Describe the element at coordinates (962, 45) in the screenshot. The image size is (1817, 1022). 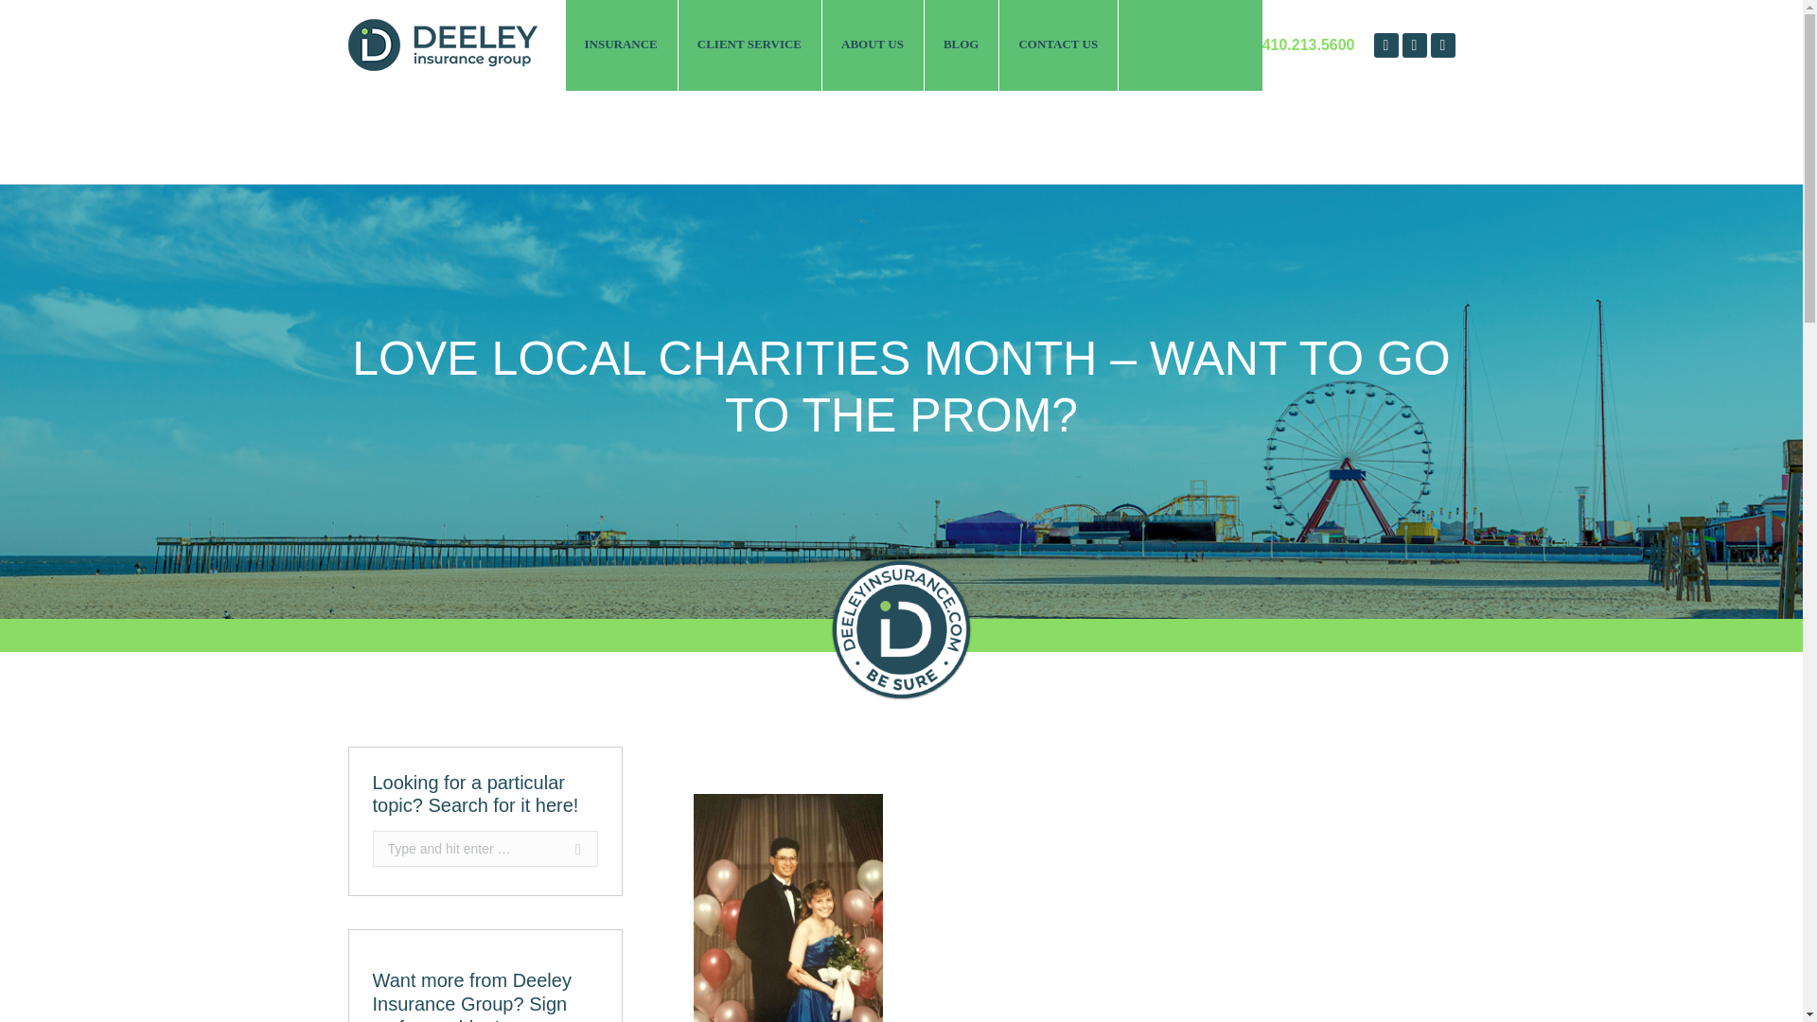
I see `BLOG` at that location.